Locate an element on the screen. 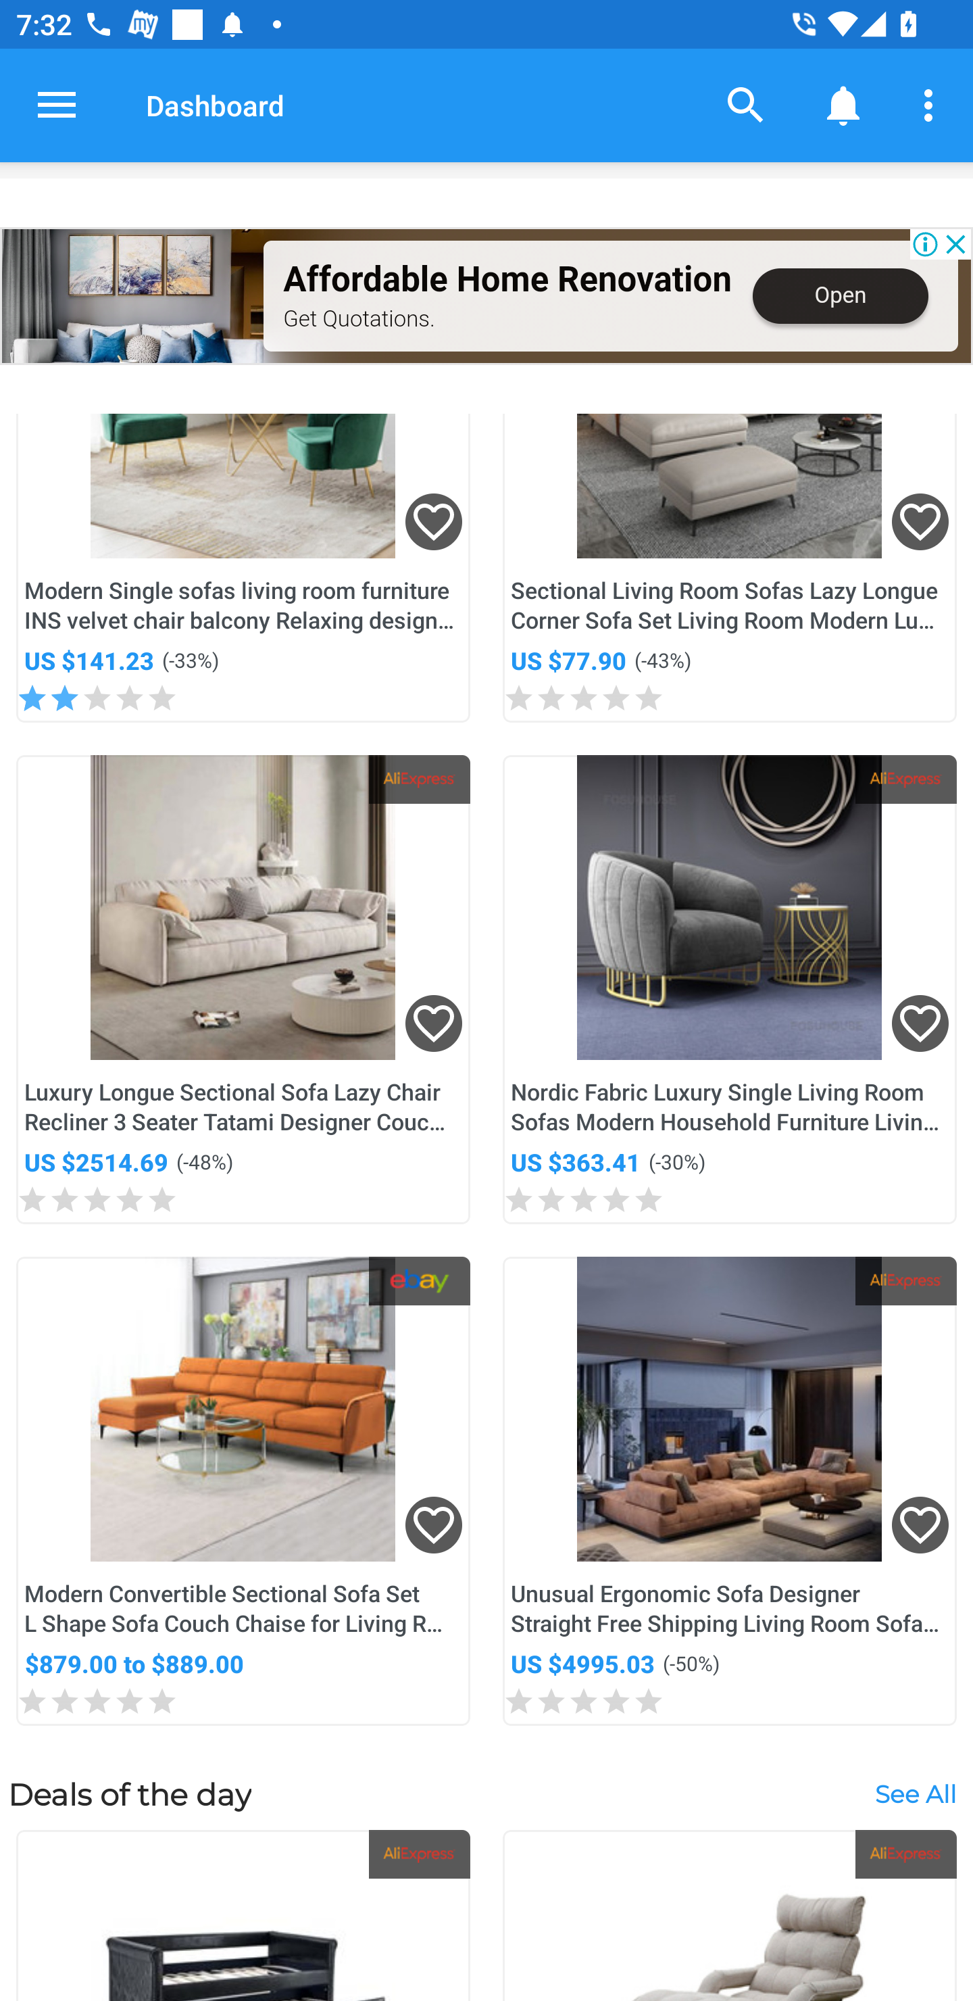 This screenshot has height=2001, width=973. Affordable Home Renovation is located at coordinates (507, 280).